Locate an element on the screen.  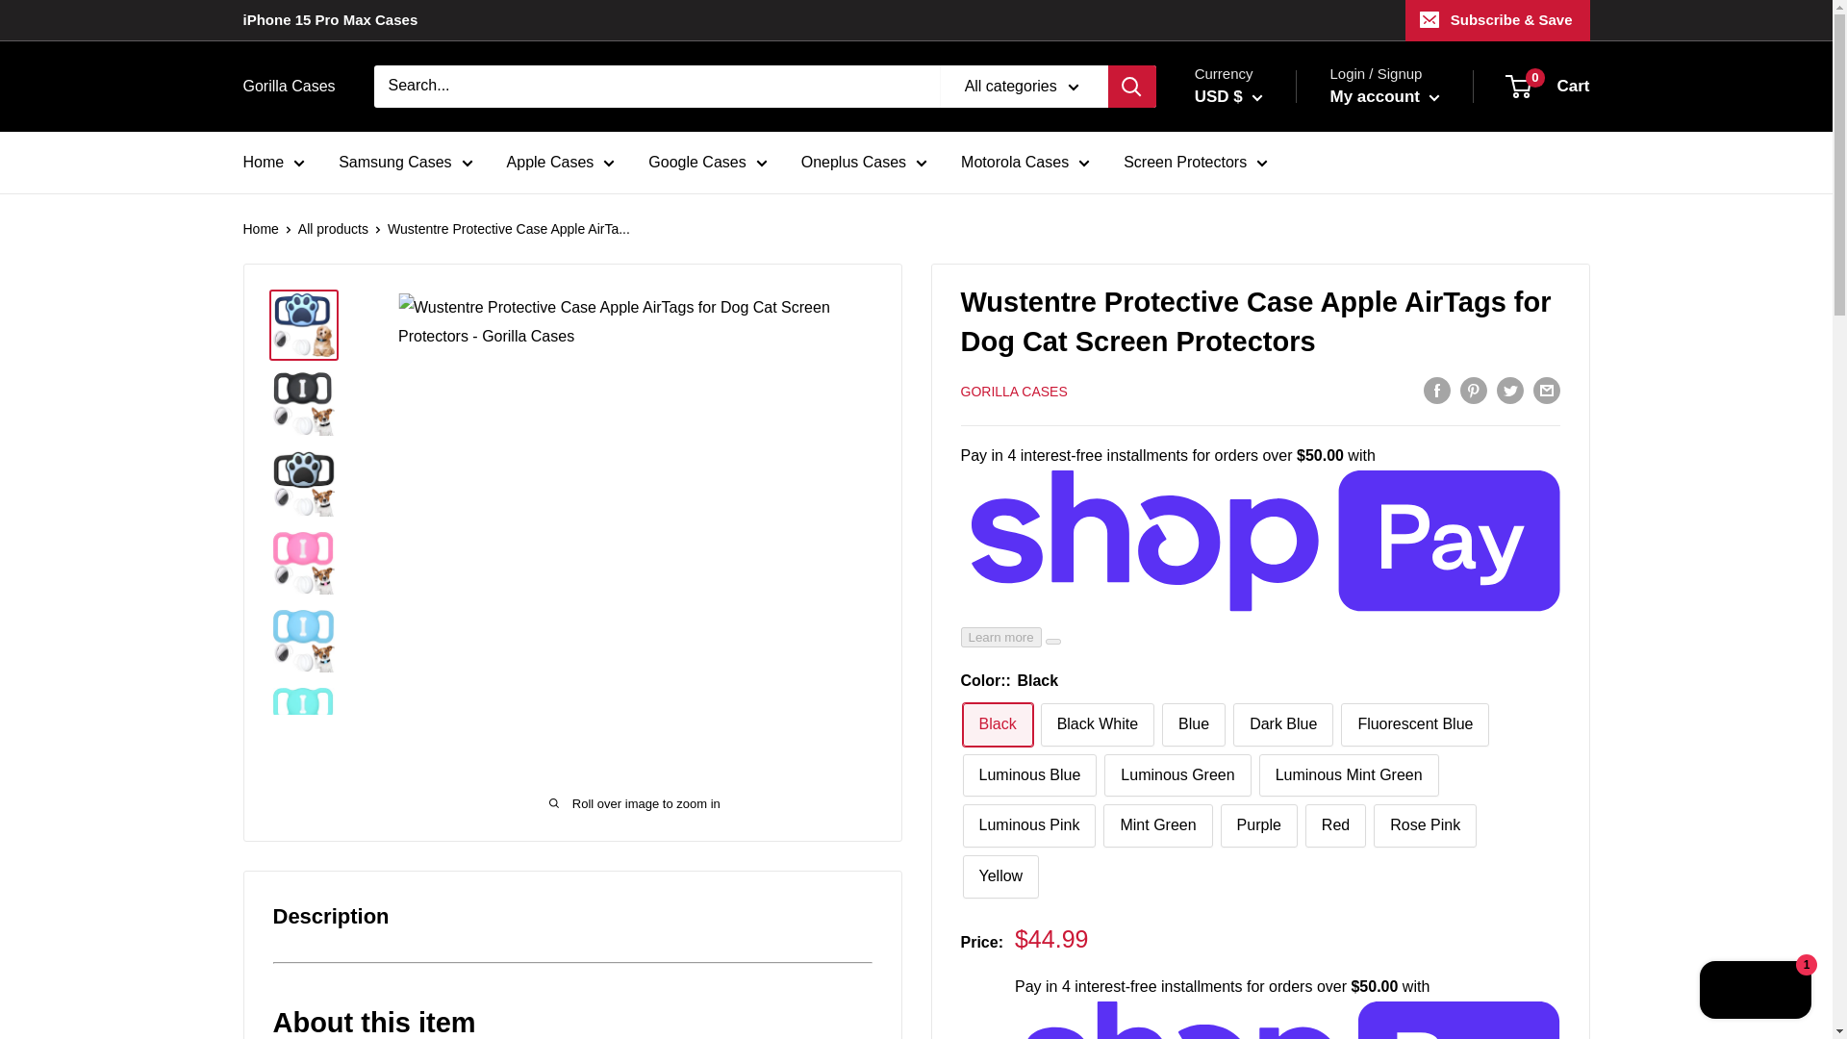
Luminous Mint Green is located at coordinates (1349, 775).